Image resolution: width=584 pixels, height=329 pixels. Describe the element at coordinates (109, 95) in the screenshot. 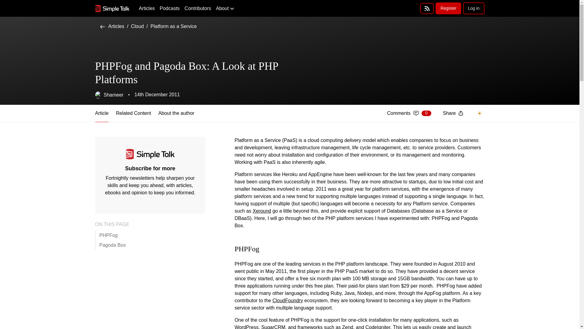

I see `About` at that location.